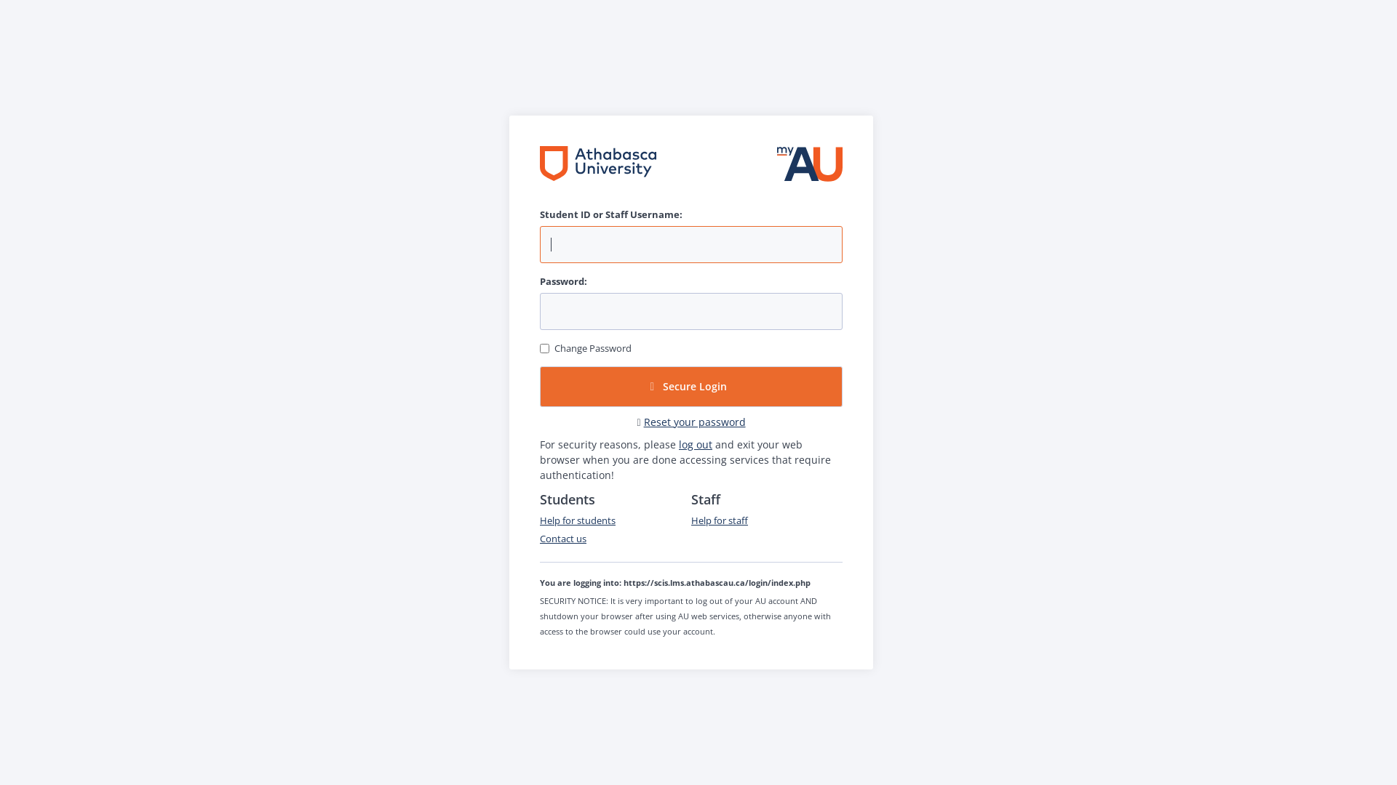  What do you see at coordinates (563, 539) in the screenshot?
I see `Contact us` at bounding box center [563, 539].